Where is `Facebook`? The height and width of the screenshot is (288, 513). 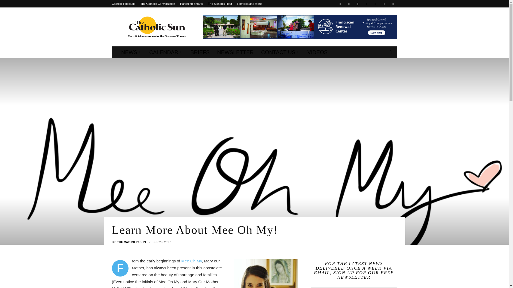 Facebook is located at coordinates (340, 4).